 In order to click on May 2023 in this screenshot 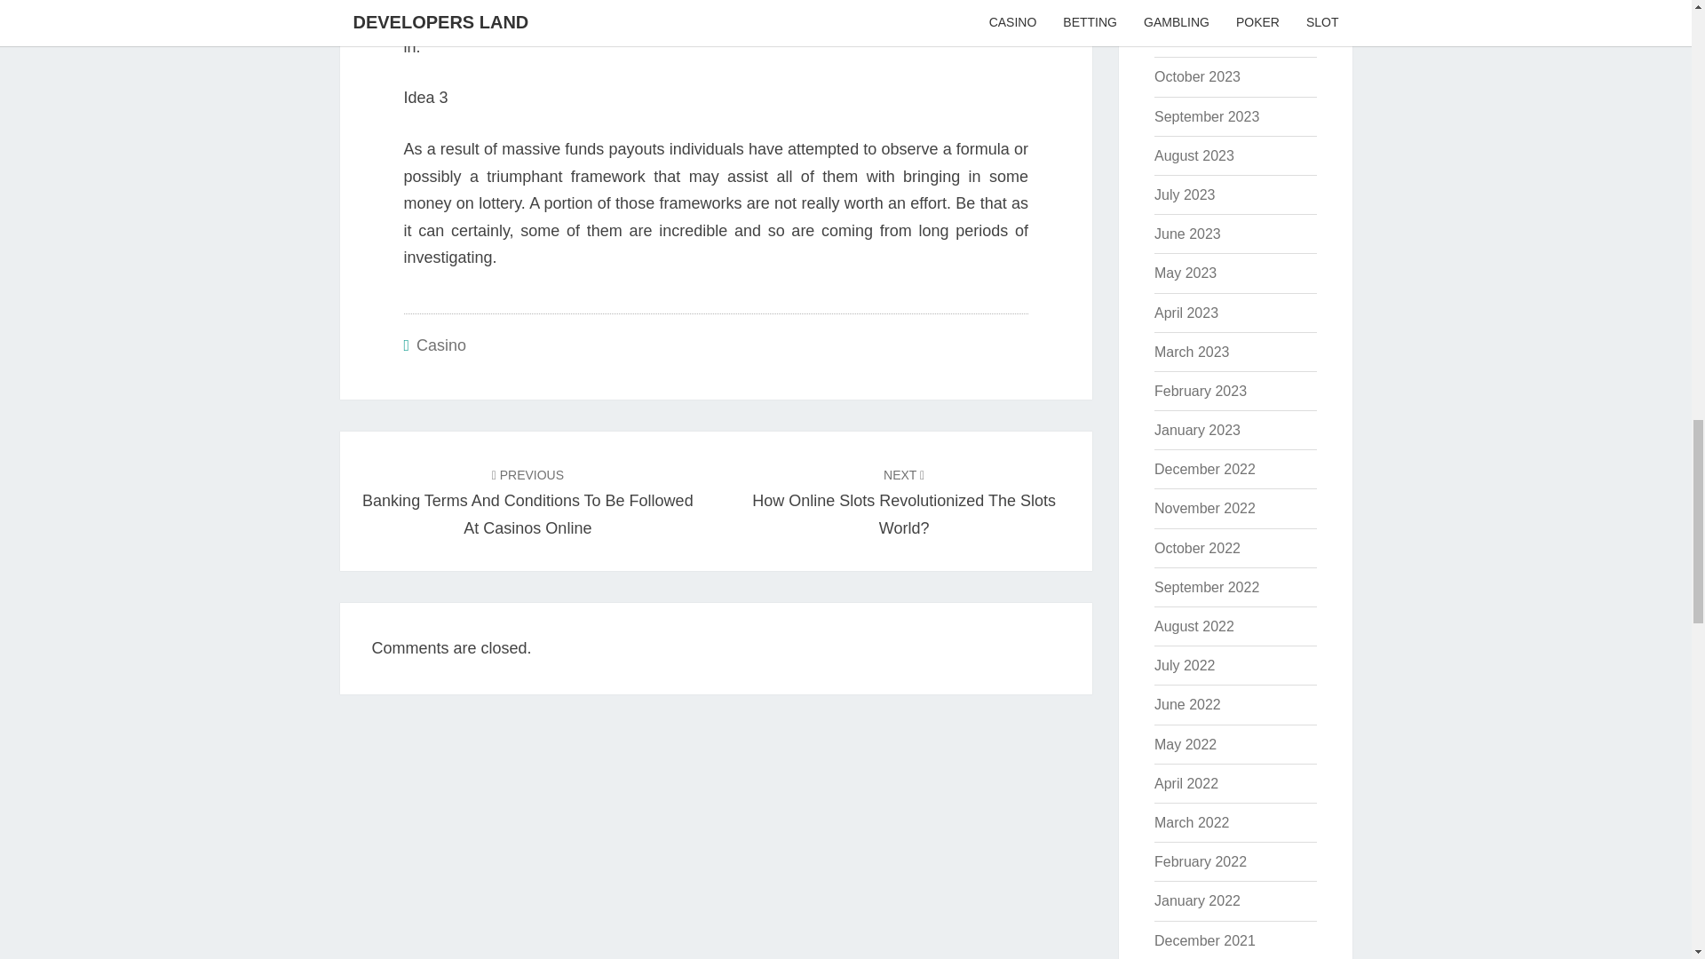, I will do `click(1185, 194)`.